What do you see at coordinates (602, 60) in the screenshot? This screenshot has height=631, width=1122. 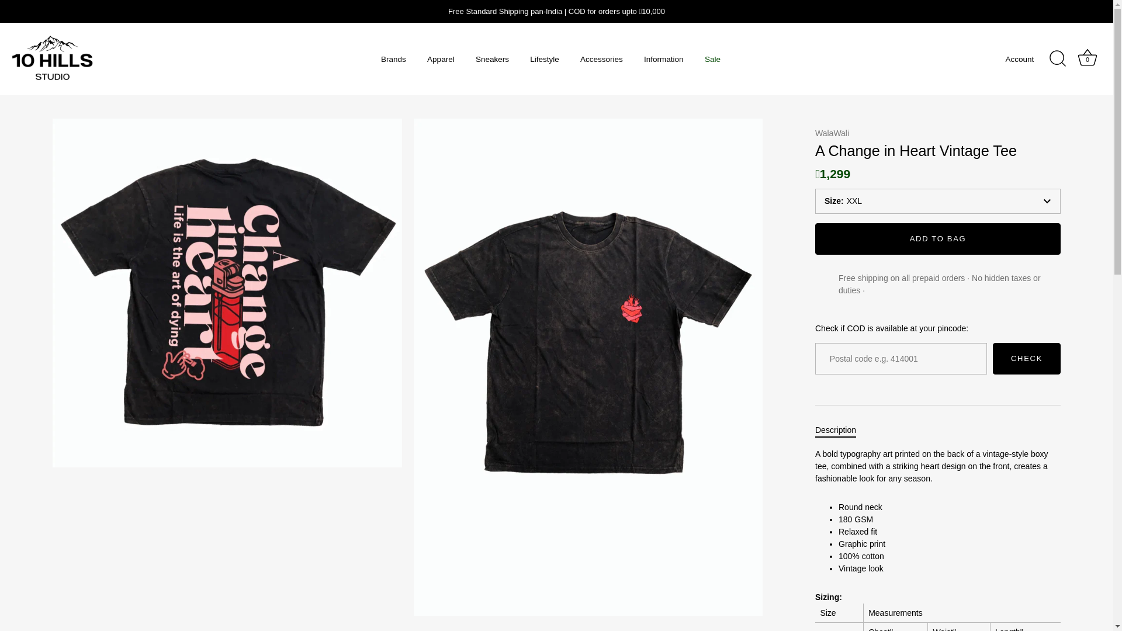 I see `Accessories` at bounding box center [602, 60].